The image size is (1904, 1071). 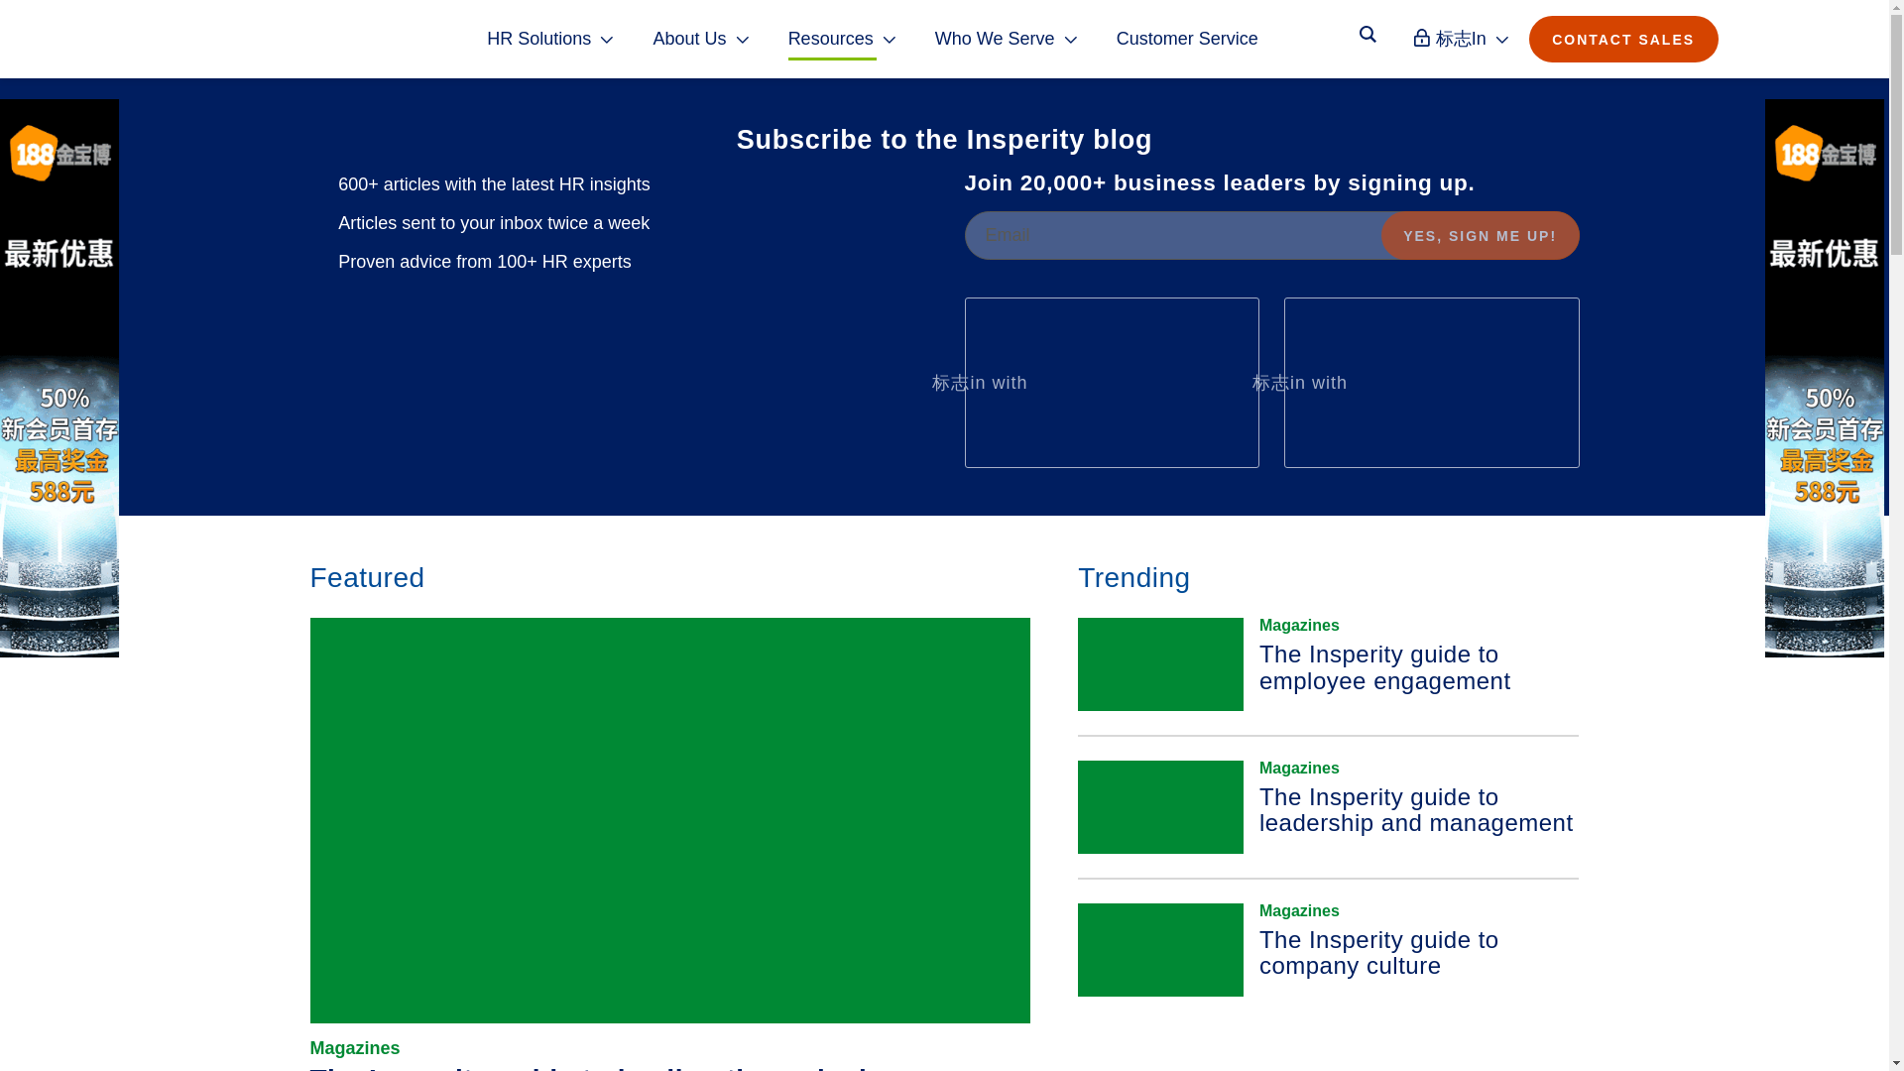 What do you see at coordinates (280, 39) in the screenshot?
I see `Home` at bounding box center [280, 39].